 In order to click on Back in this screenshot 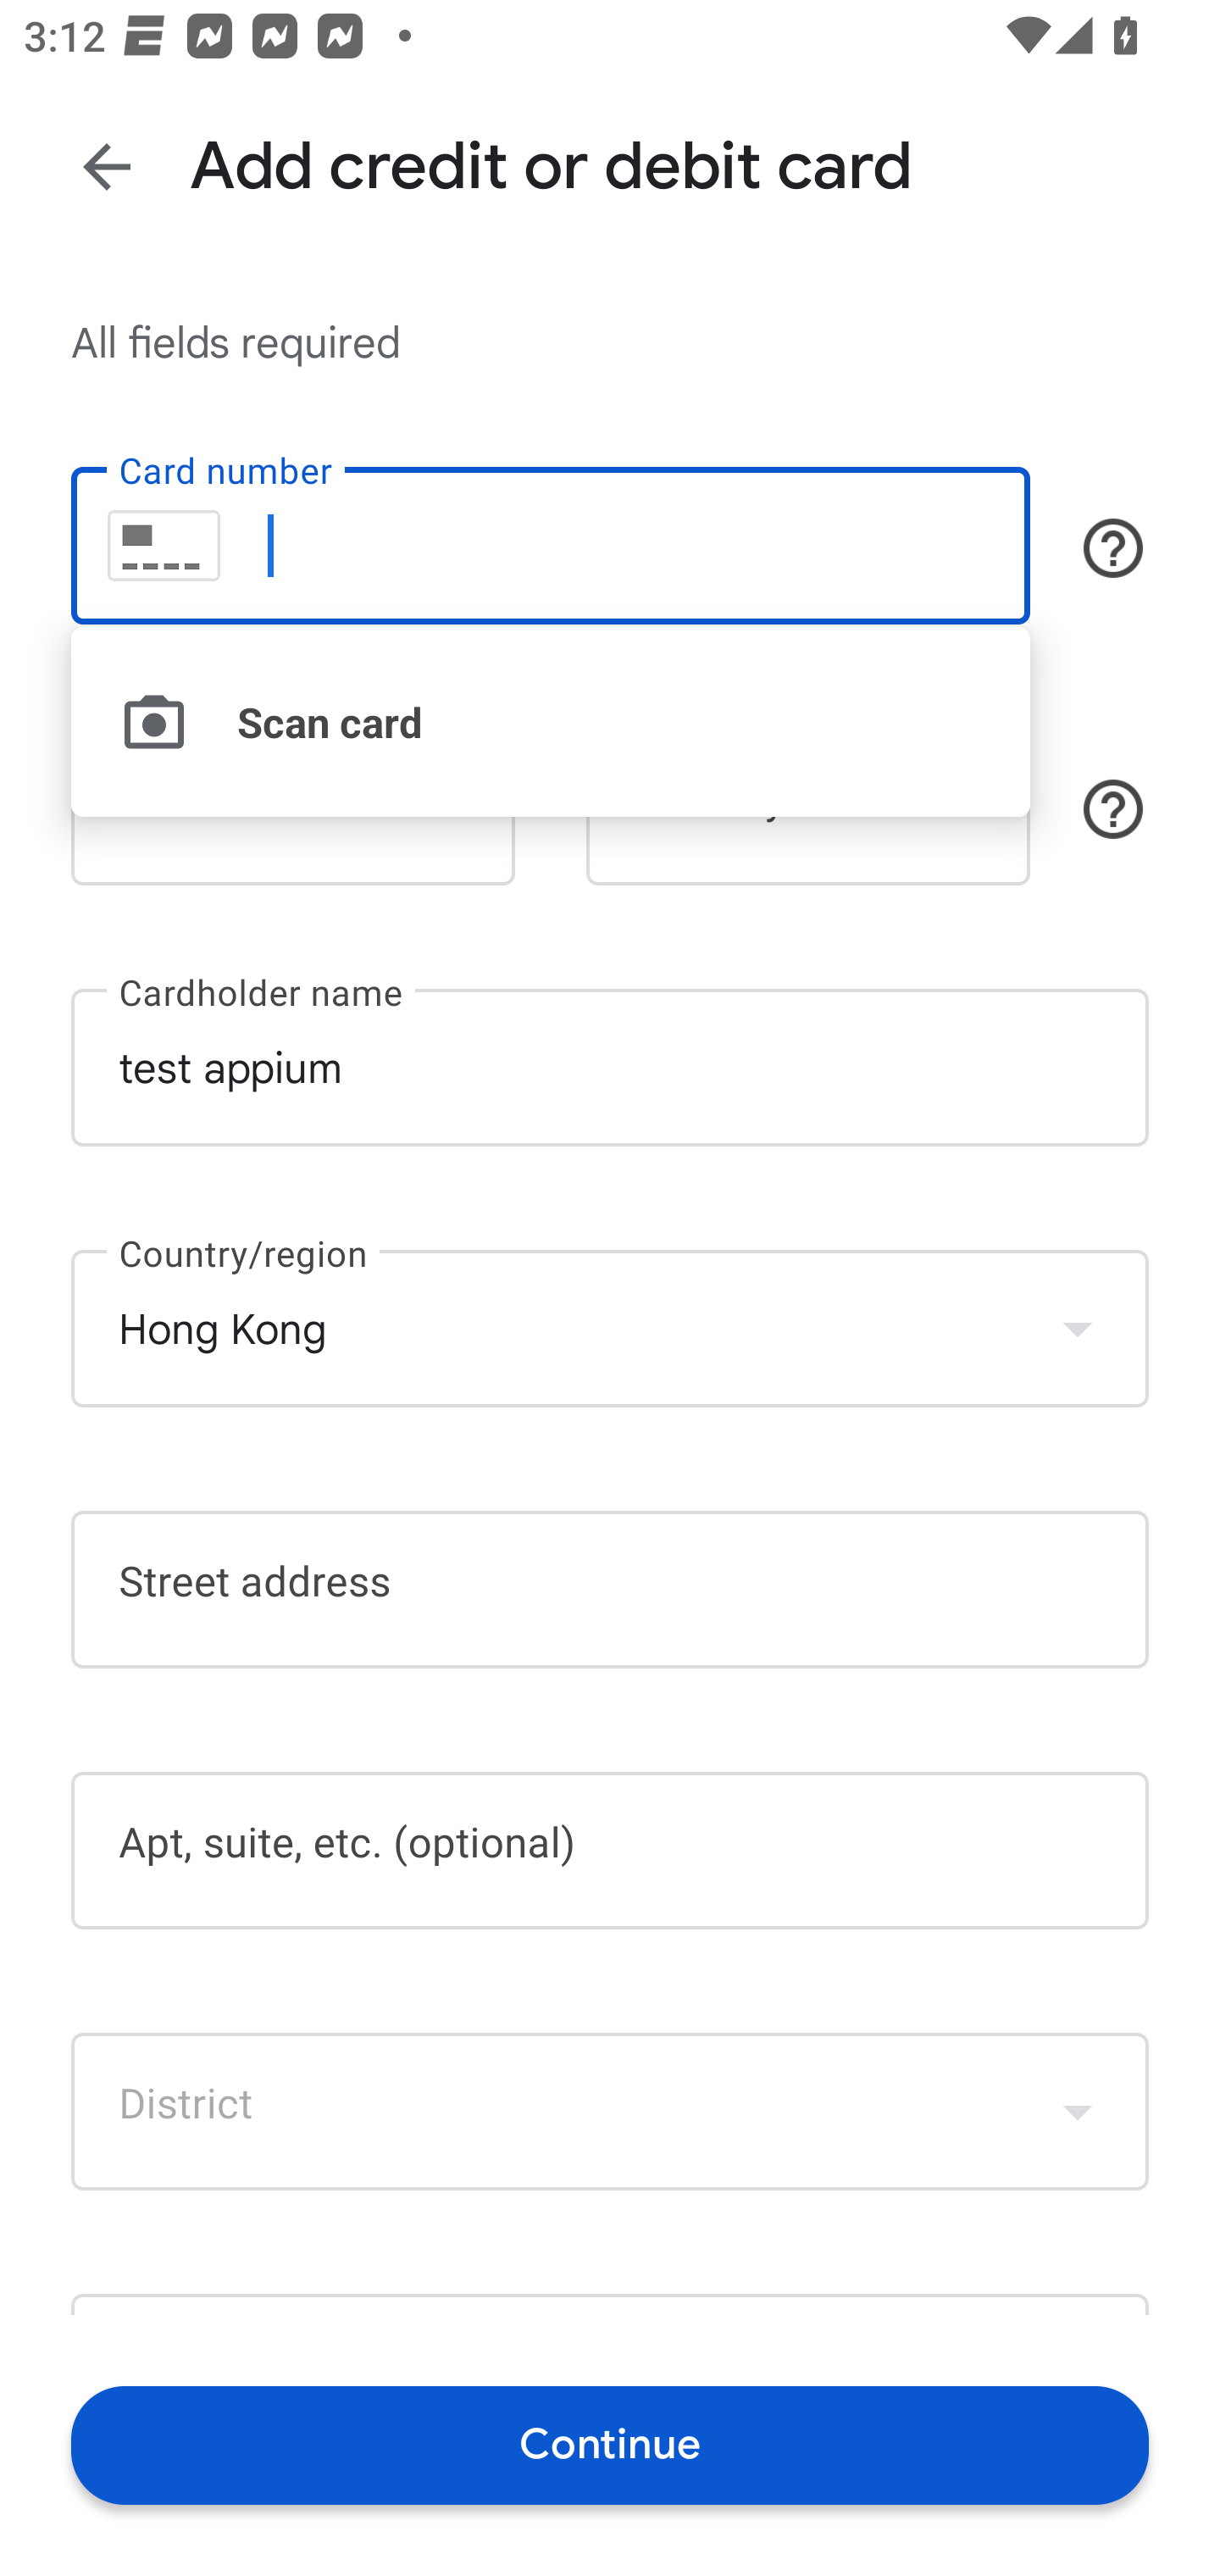, I will do `click(107, 166)`.